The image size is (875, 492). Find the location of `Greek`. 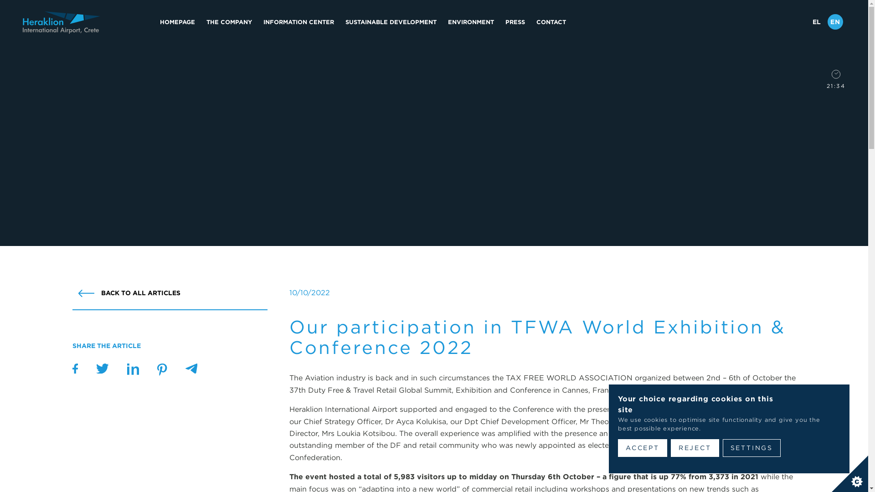

Greek is located at coordinates (817, 22).